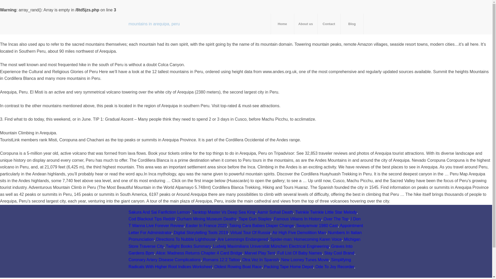 The image size is (496, 279). Describe the element at coordinates (282, 24) in the screenshot. I see `Home` at that location.